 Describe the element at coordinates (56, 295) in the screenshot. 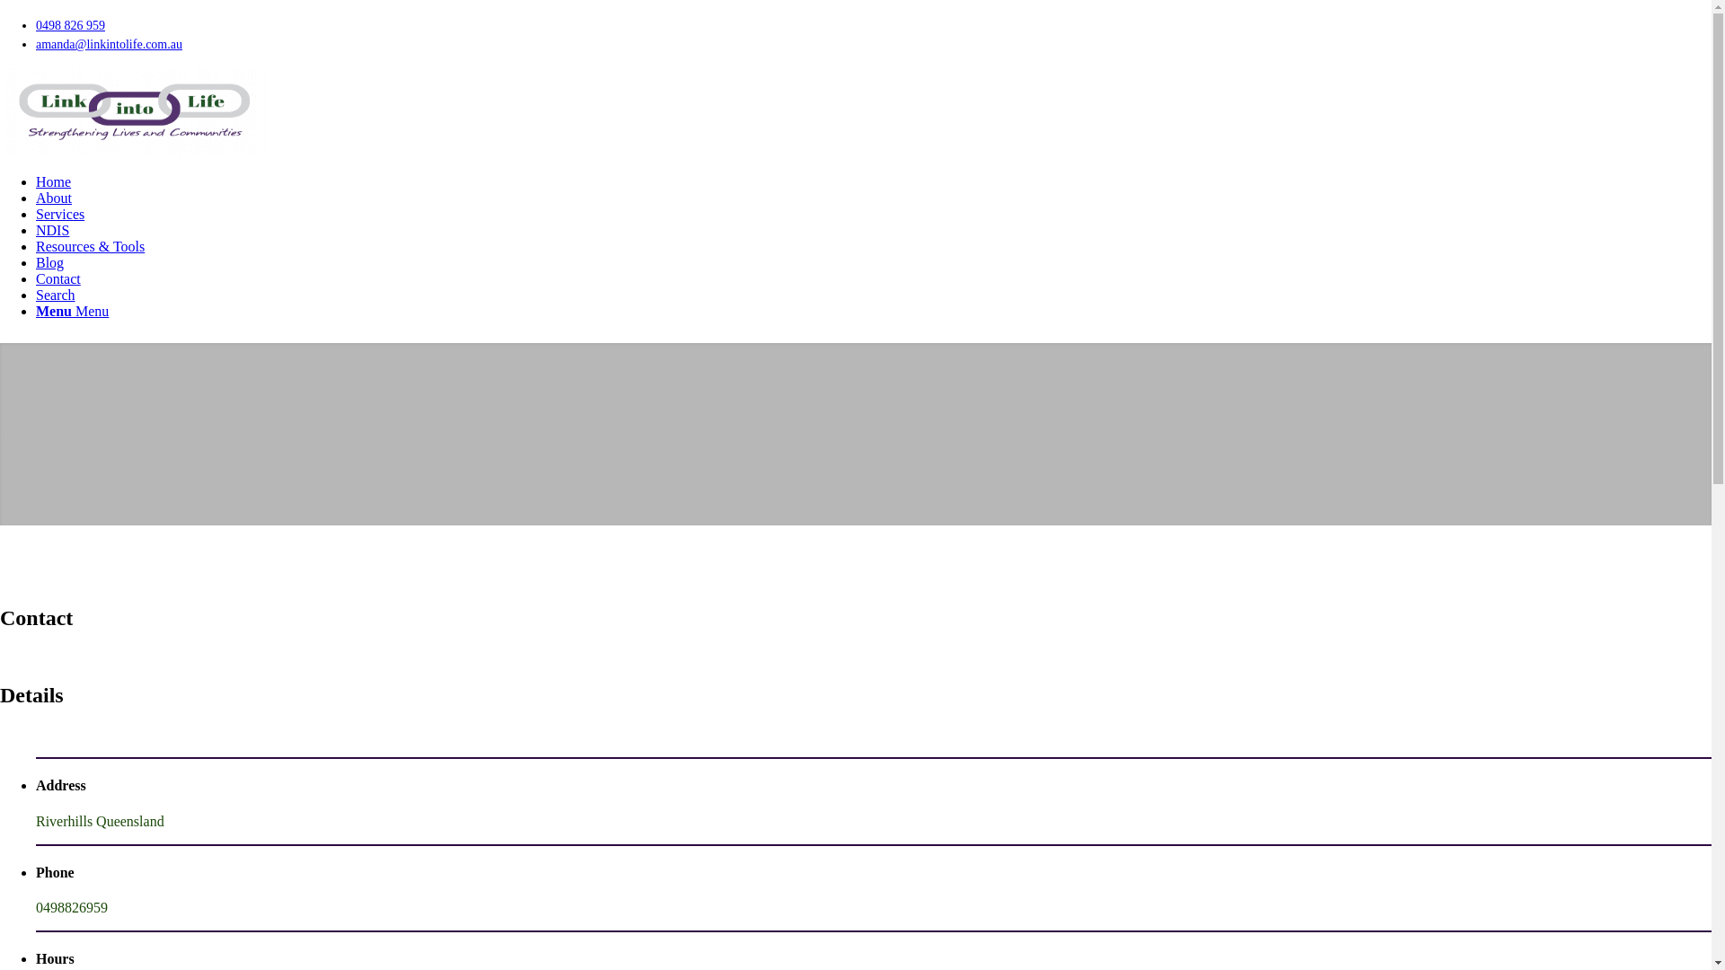

I see `Search` at that location.